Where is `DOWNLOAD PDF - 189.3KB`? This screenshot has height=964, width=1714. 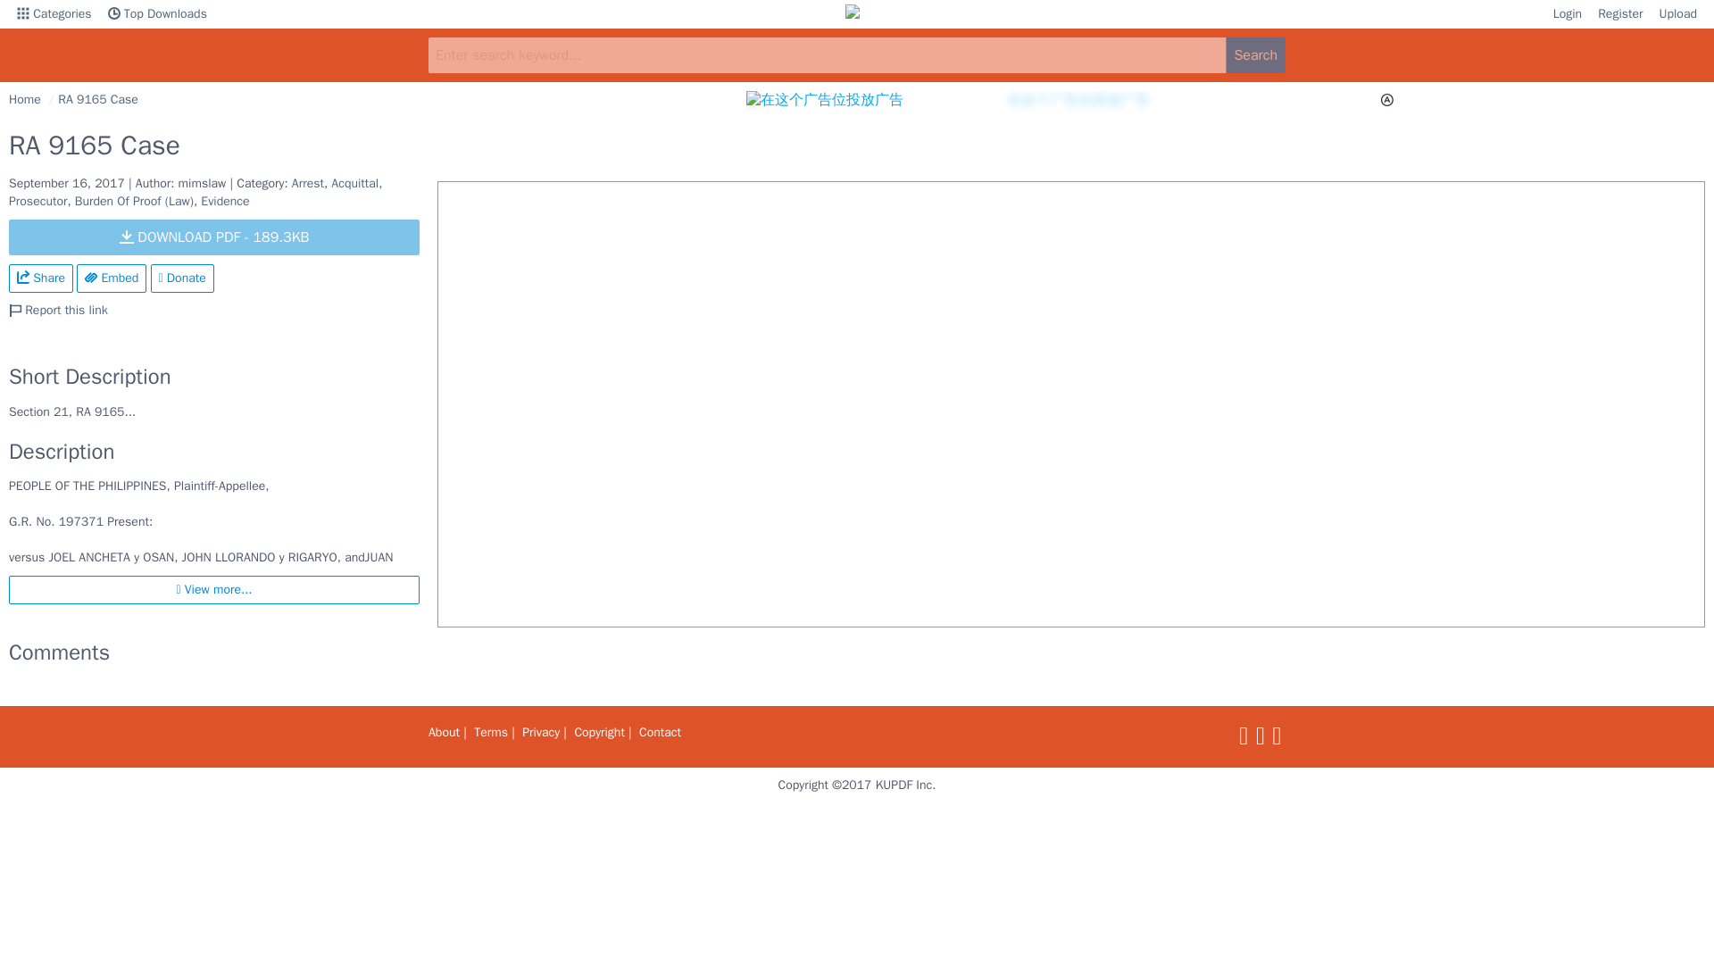
DOWNLOAD PDF - 189.3KB is located at coordinates (214, 237).